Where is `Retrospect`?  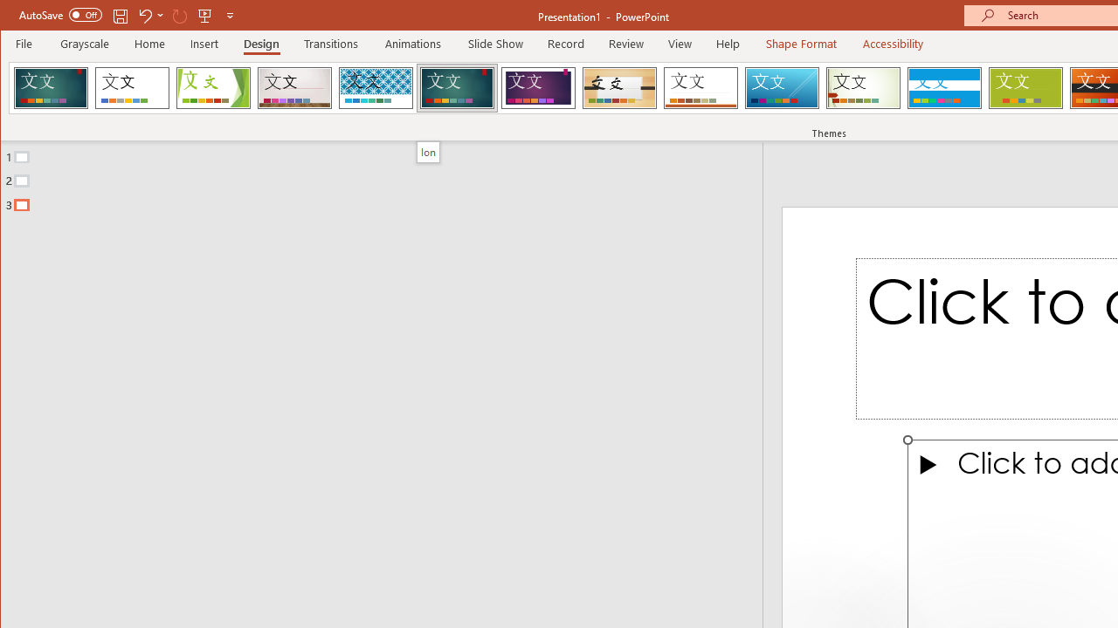
Retrospect is located at coordinates (700, 87).